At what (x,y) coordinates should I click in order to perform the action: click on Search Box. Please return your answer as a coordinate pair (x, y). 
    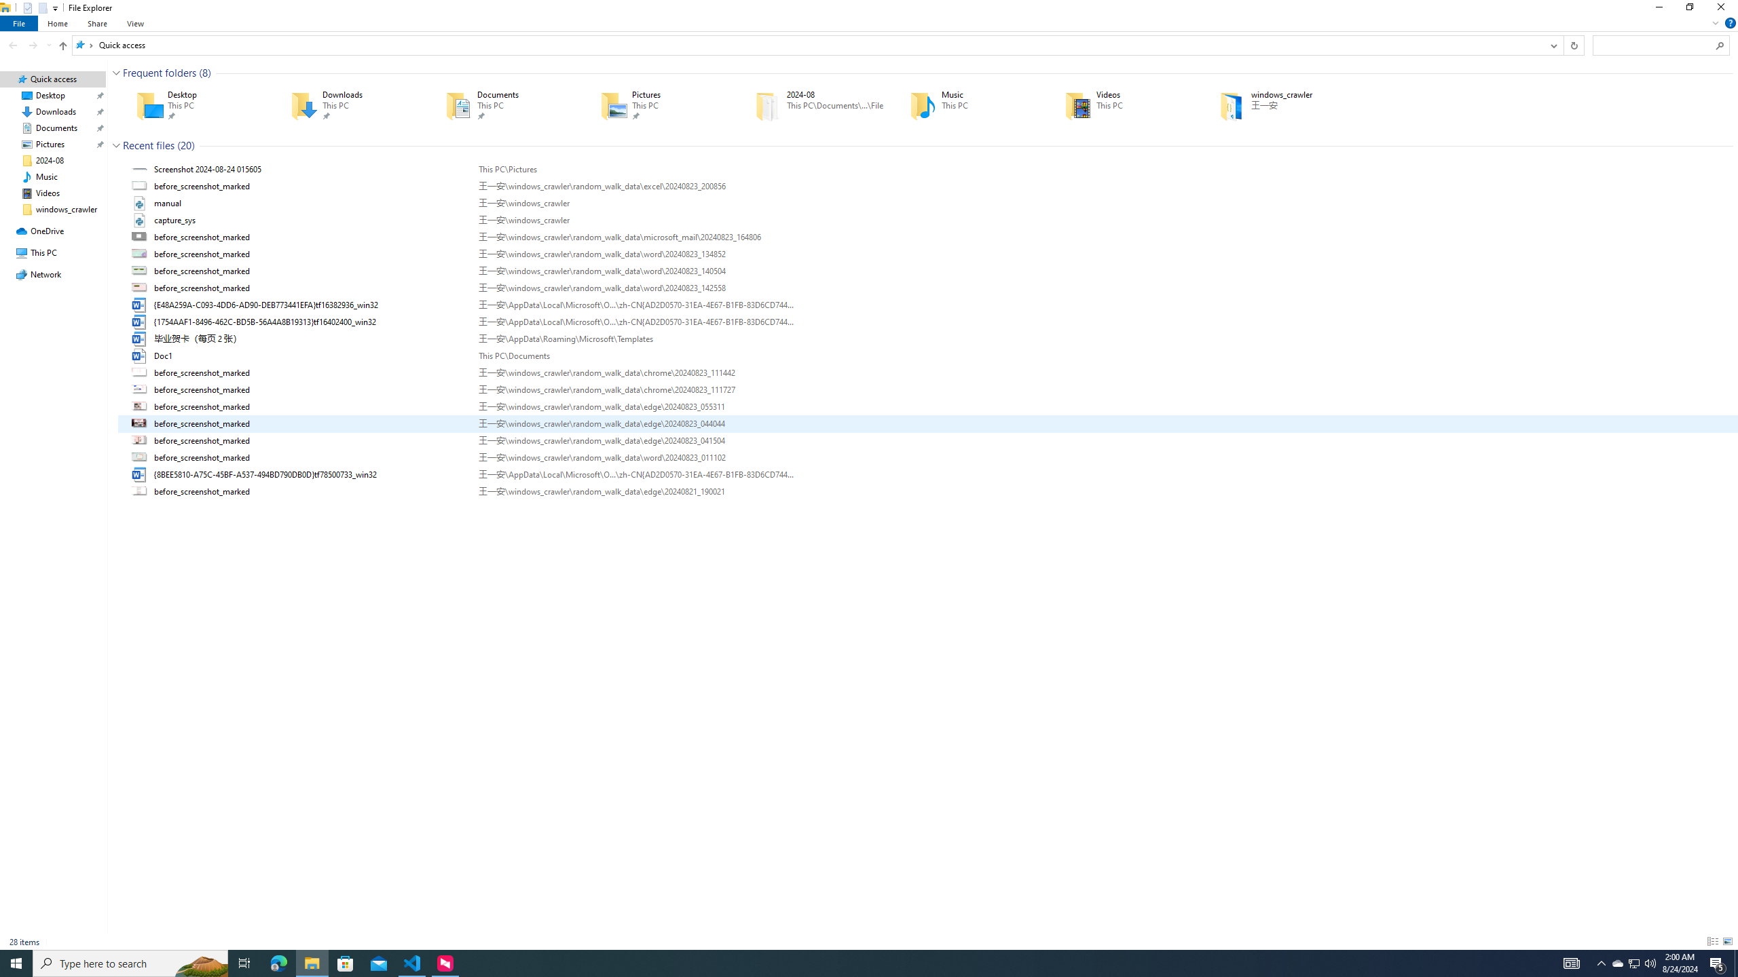
    Looking at the image, I should click on (1654, 45).